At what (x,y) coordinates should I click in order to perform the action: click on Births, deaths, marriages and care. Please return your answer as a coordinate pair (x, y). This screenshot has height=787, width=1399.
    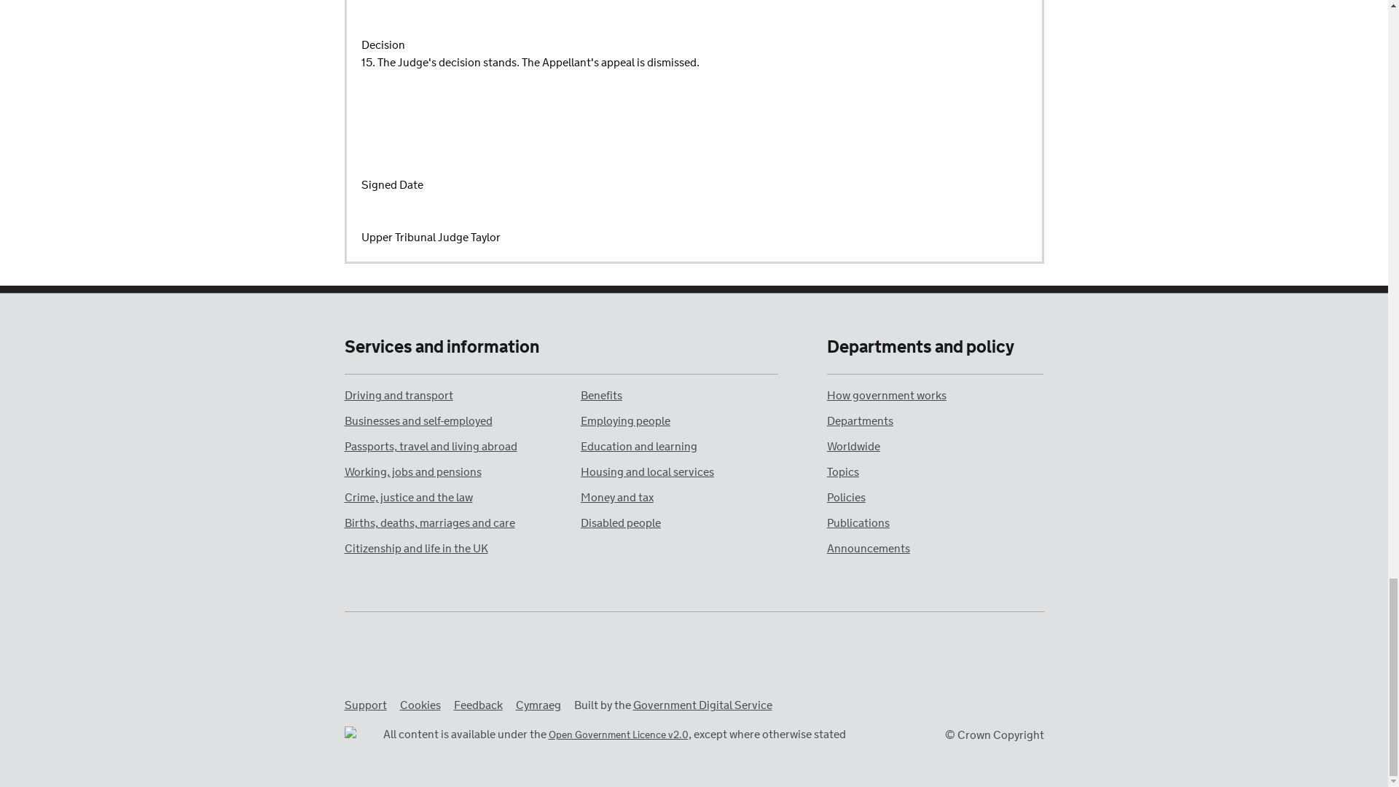
    Looking at the image, I should click on (429, 523).